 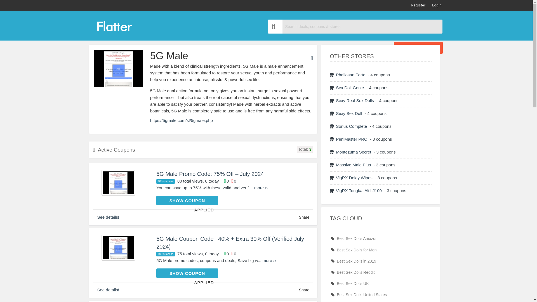 I want to click on See details!, so click(x=108, y=290).